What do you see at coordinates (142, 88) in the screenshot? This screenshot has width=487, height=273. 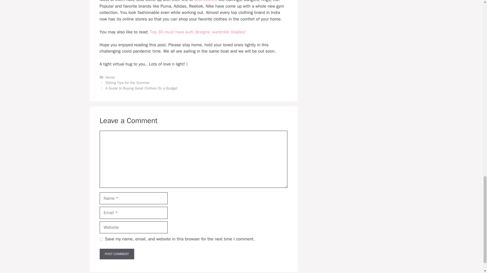 I see `A Guide to Buying Great Clothes On a Budget` at bounding box center [142, 88].